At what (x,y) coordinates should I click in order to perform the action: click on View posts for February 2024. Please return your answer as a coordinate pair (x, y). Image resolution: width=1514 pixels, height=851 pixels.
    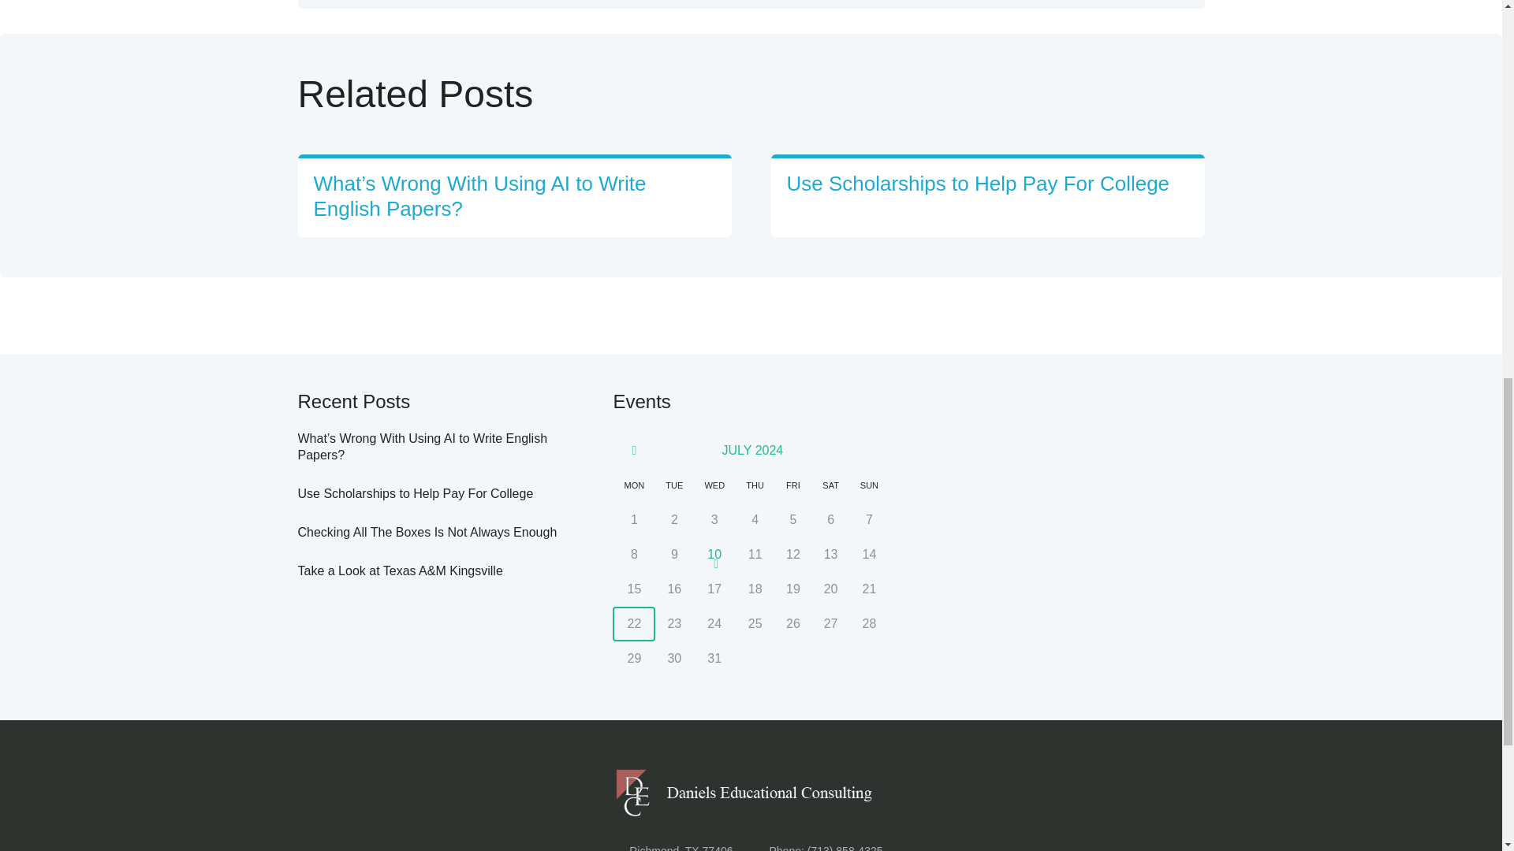
    Looking at the image, I should click on (634, 451).